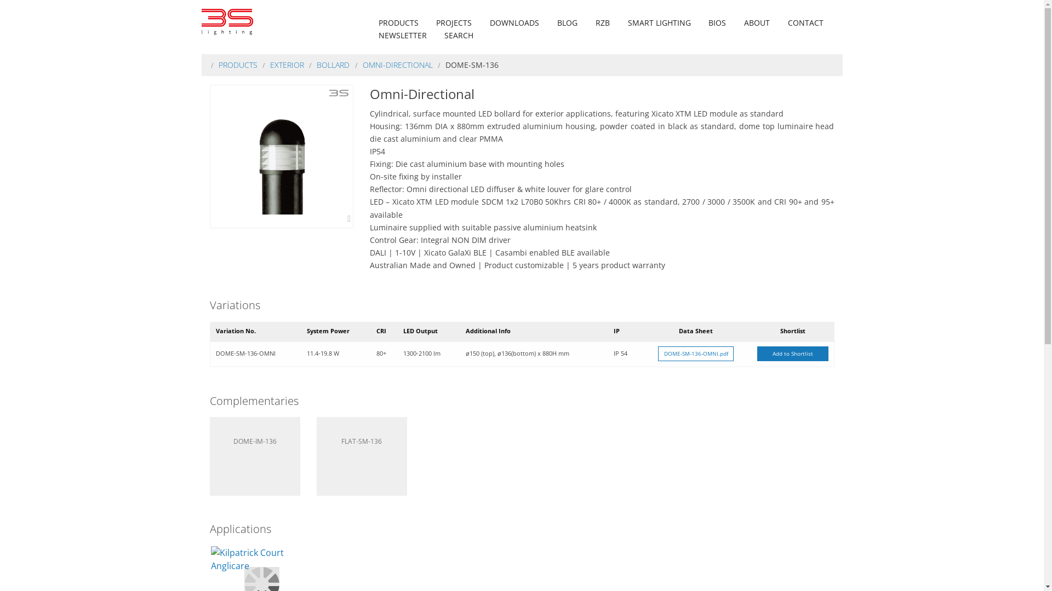 The image size is (1052, 591). I want to click on BLOG, so click(567, 23).